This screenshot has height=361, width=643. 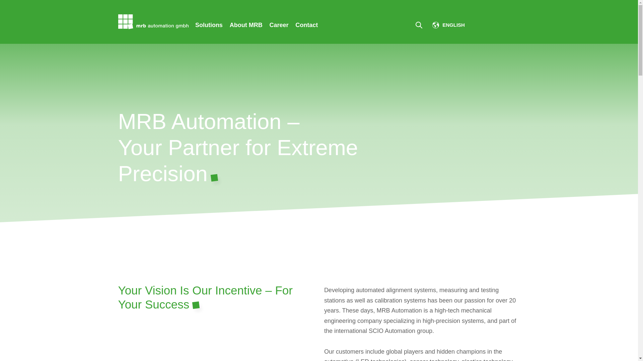 I want to click on Contact, so click(x=307, y=25).